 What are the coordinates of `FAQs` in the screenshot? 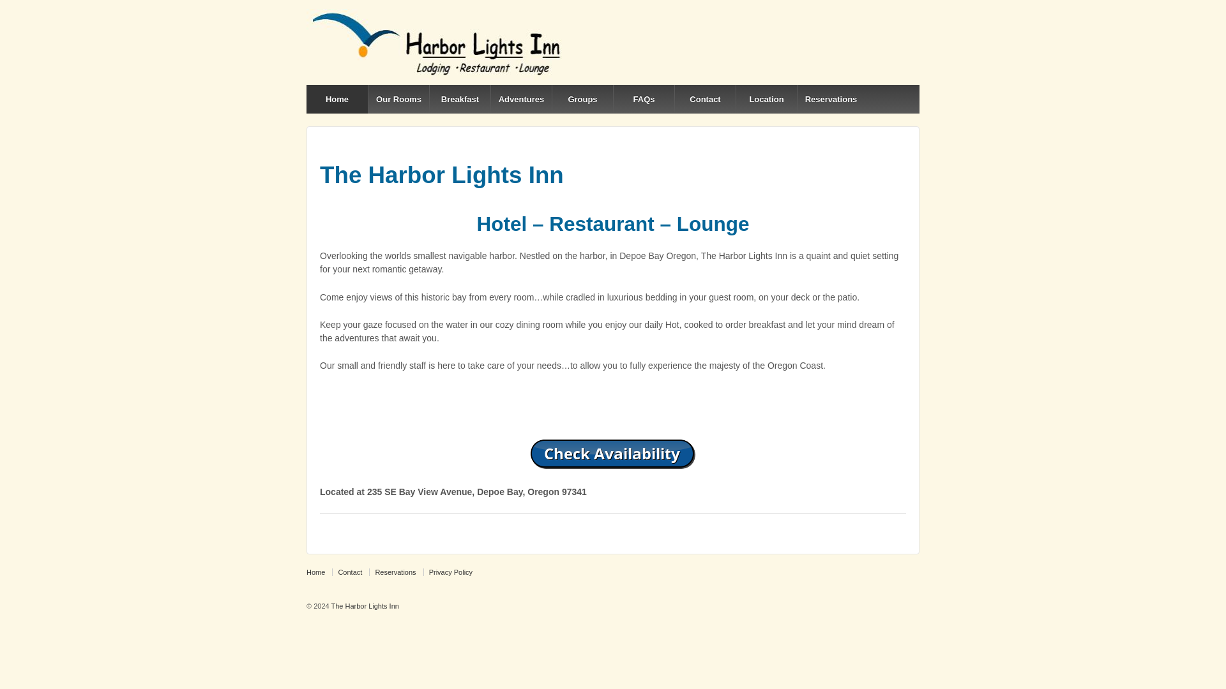 It's located at (644, 99).